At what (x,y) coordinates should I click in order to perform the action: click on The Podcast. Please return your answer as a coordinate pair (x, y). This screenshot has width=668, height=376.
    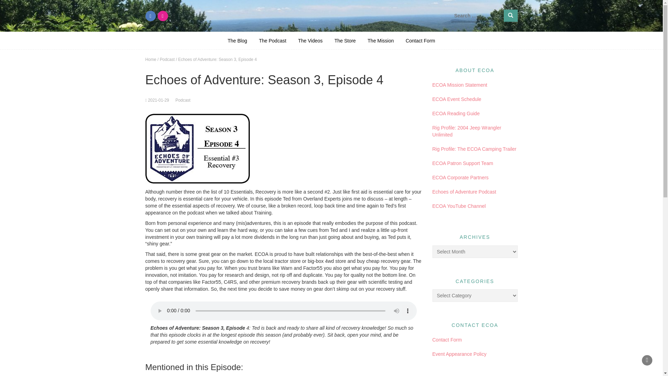
    Looking at the image, I should click on (272, 40).